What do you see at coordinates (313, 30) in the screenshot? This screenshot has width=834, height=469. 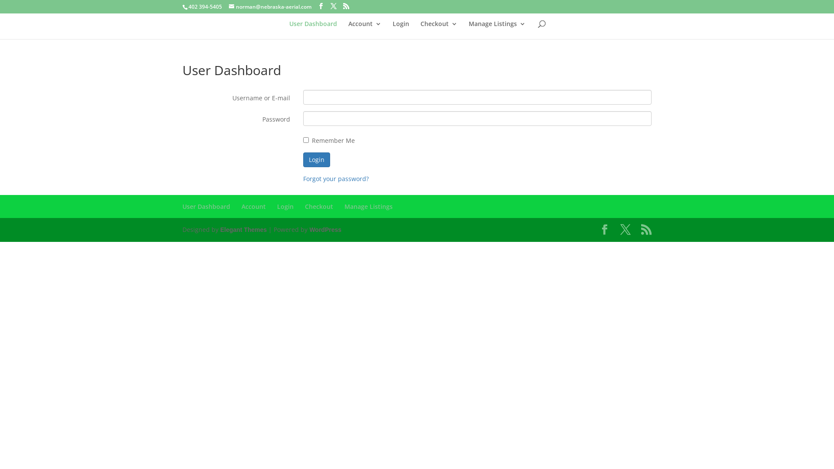 I see `User Dashboard` at bounding box center [313, 30].